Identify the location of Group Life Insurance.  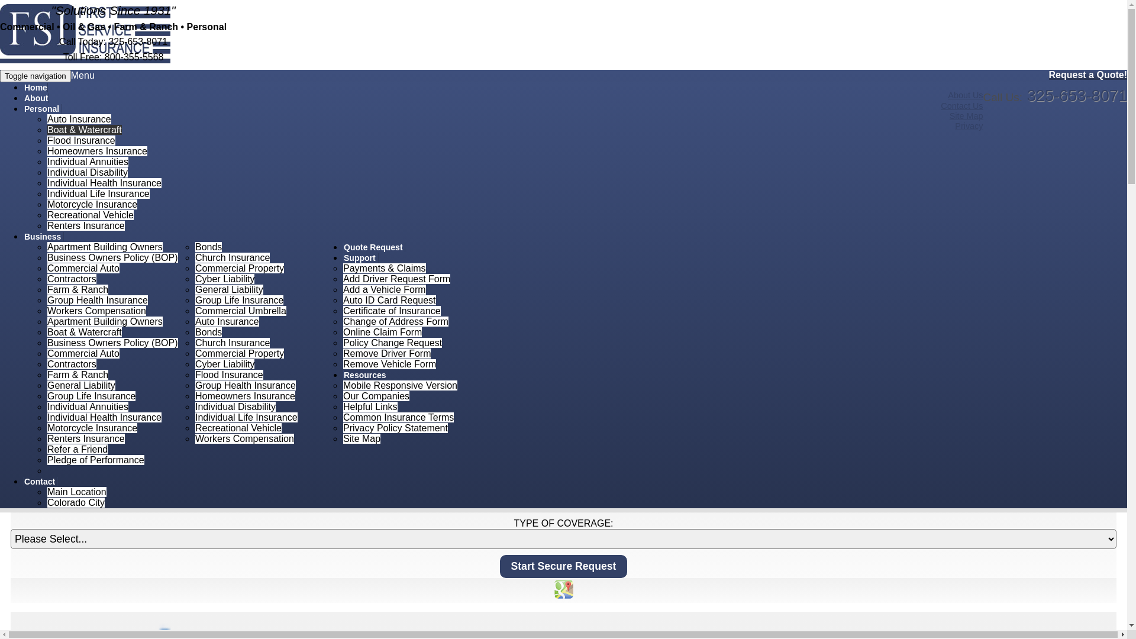
(91, 396).